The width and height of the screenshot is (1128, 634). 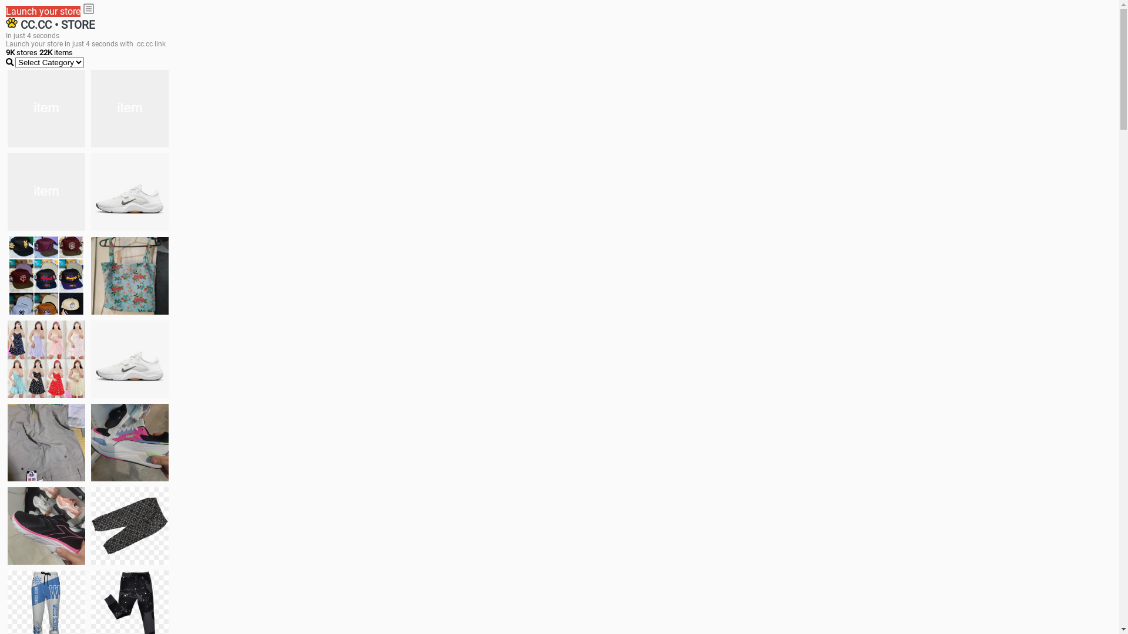 What do you see at coordinates (130, 443) in the screenshot?
I see `Zapatillas pumas` at bounding box center [130, 443].